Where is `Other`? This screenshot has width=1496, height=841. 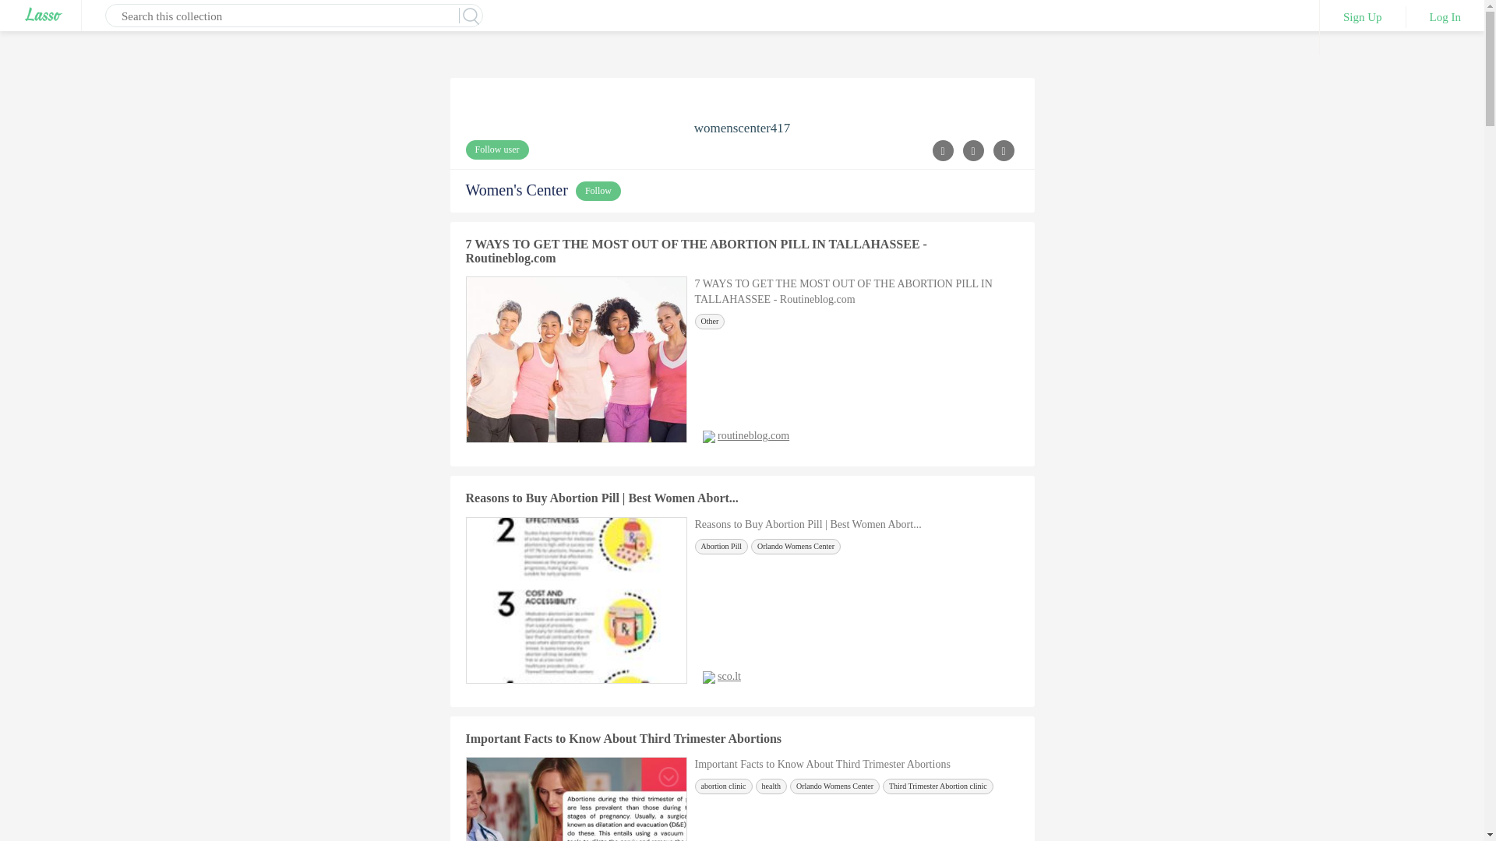 Other is located at coordinates (711, 321).